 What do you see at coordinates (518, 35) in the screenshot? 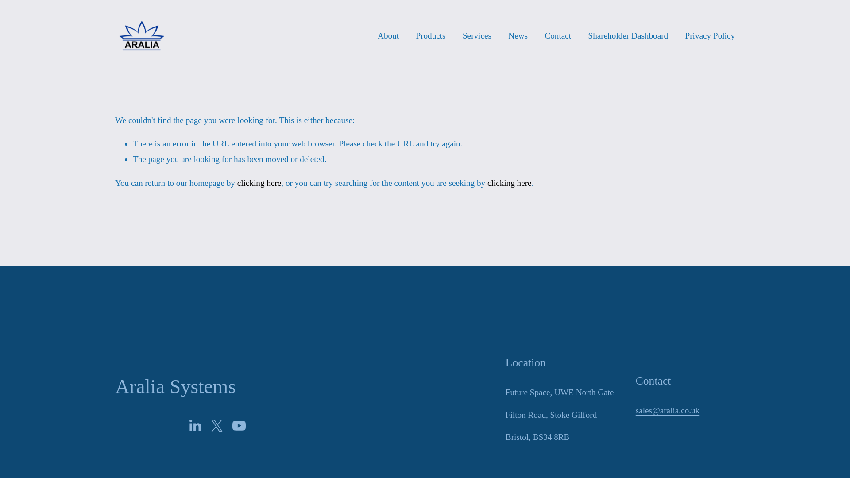
I see `News` at bounding box center [518, 35].